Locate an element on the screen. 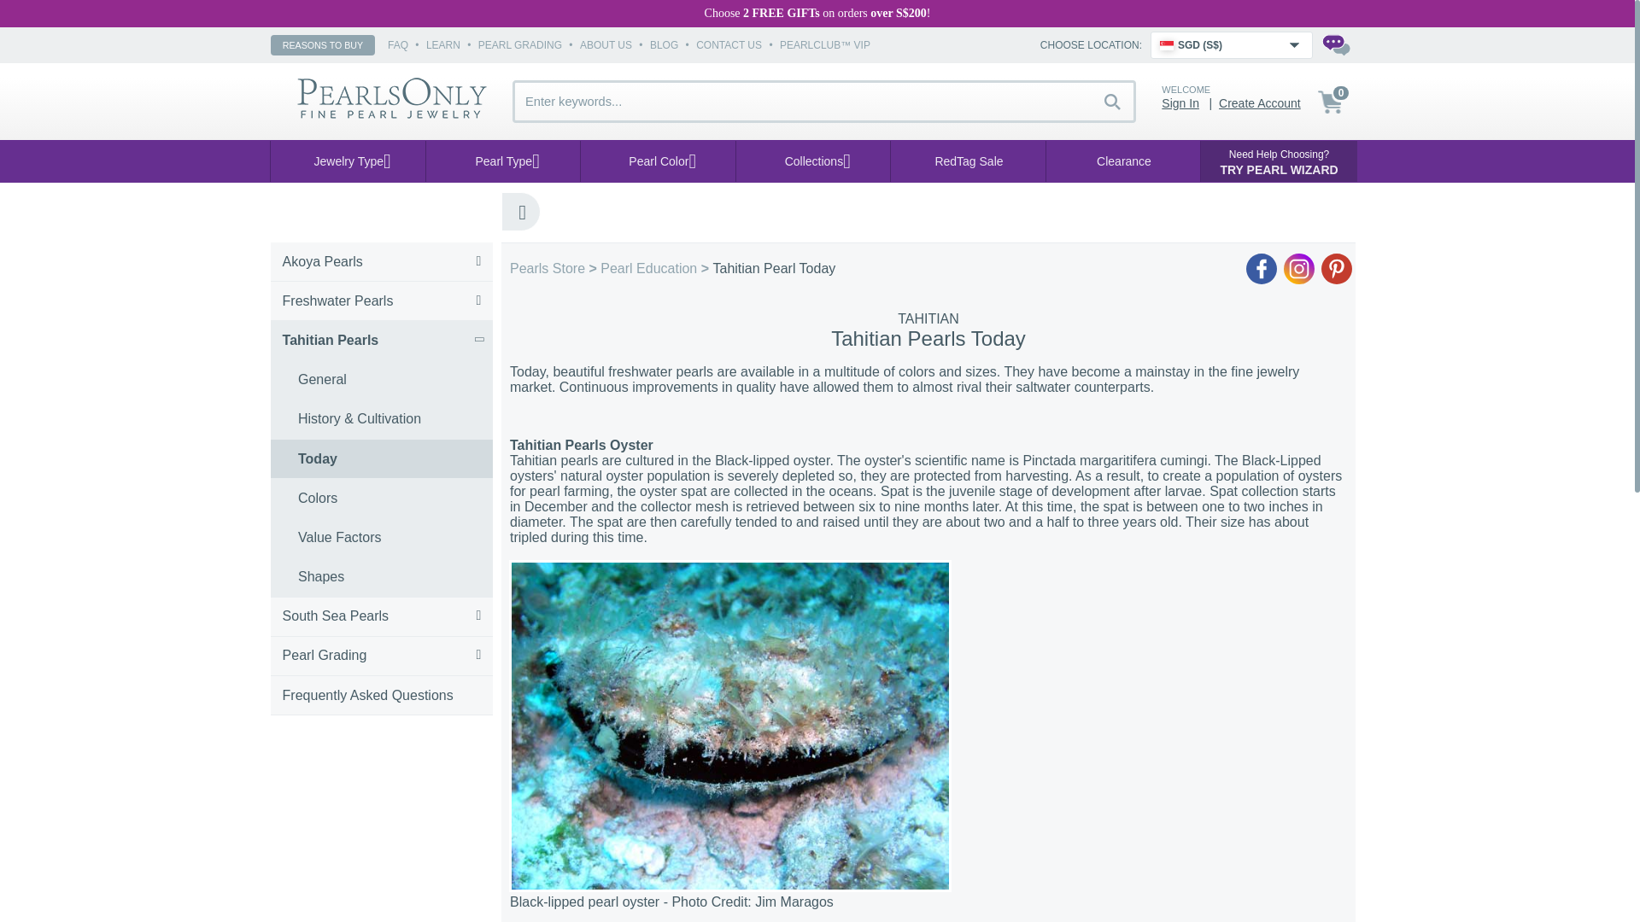  Frequently Asked Questions is located at coordinates (381, 695).